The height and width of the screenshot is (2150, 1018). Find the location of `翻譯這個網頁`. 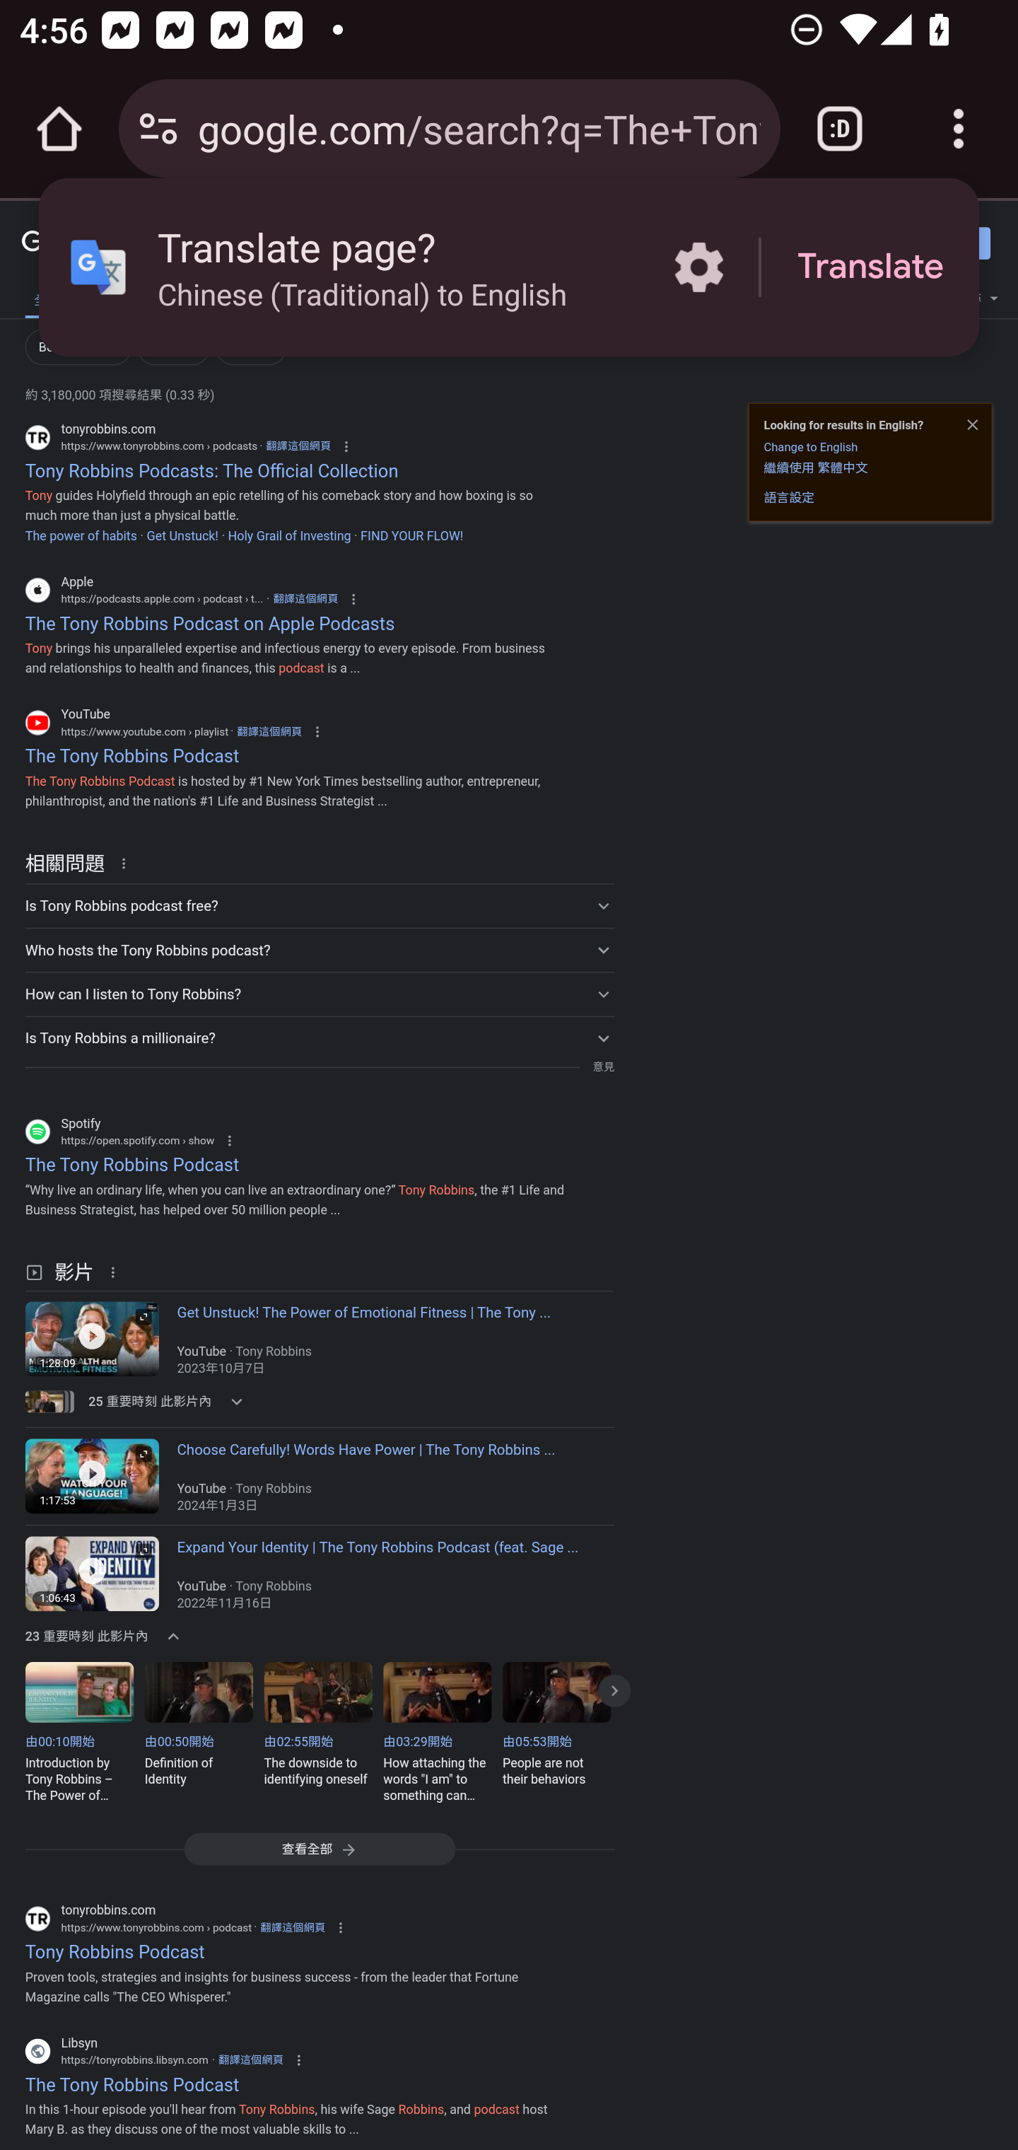

翻譯這個網頁 is located at coordinates (305, 598).